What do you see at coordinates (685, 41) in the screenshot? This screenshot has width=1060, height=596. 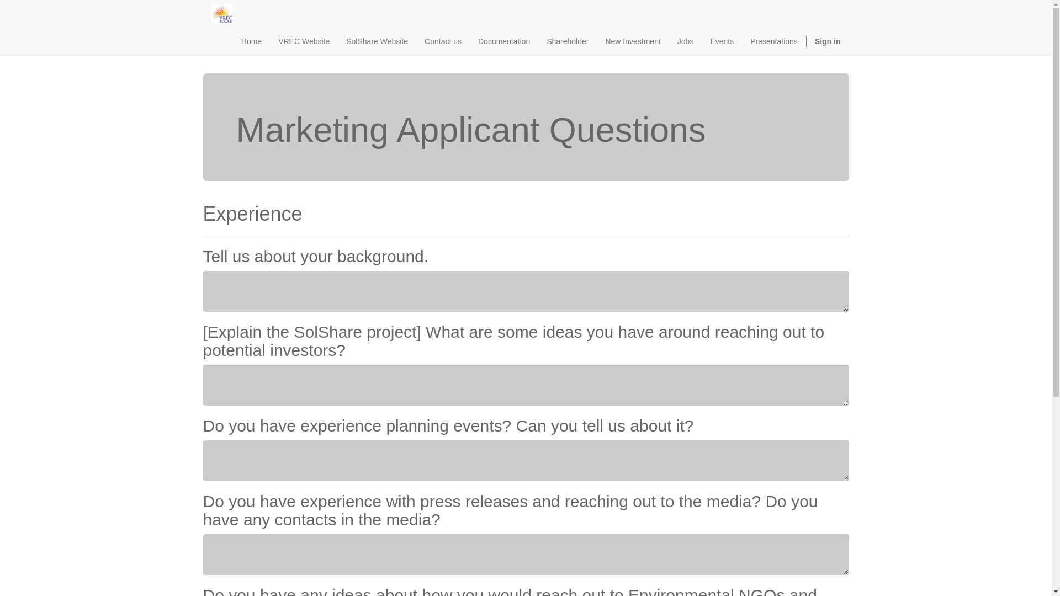 I see `Jobs` at bounding box center [685, 41].